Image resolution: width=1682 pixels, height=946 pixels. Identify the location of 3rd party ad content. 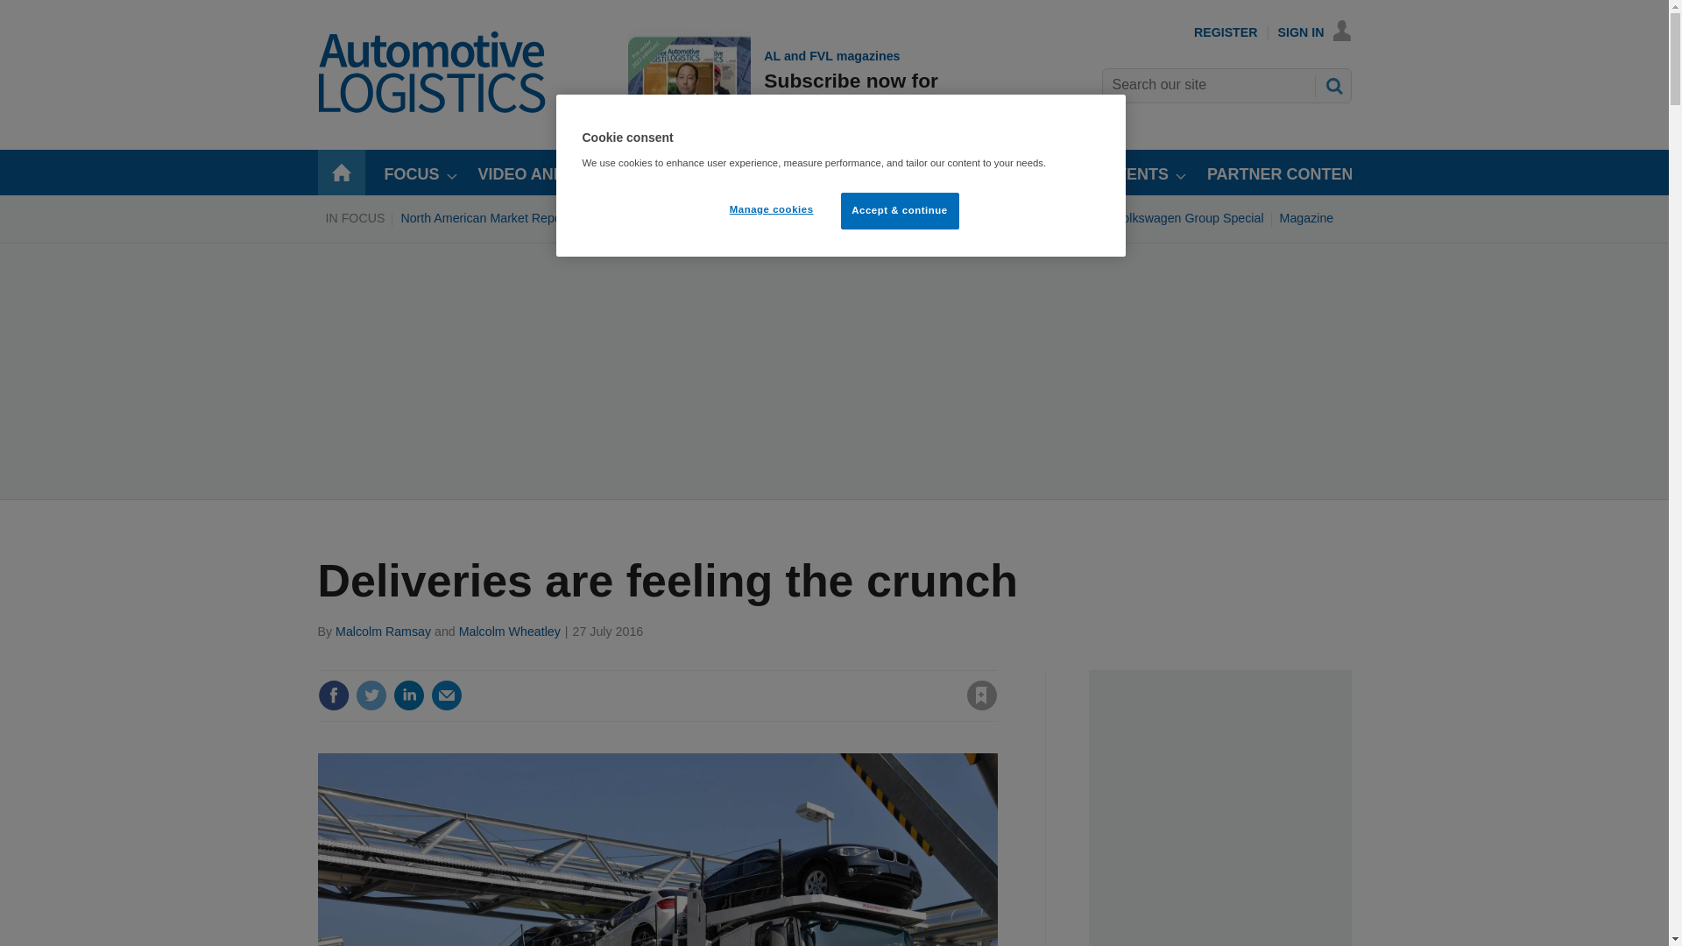
(785, 81).